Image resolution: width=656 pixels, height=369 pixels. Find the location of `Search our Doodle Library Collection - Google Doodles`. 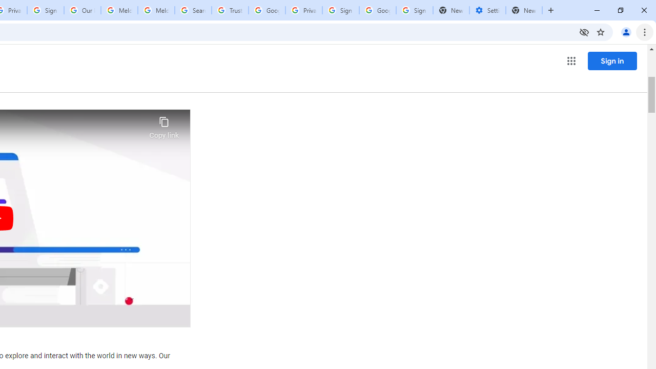

Search our Doodle Library Collection - Google Doodles is located at coordinates (193, 10).